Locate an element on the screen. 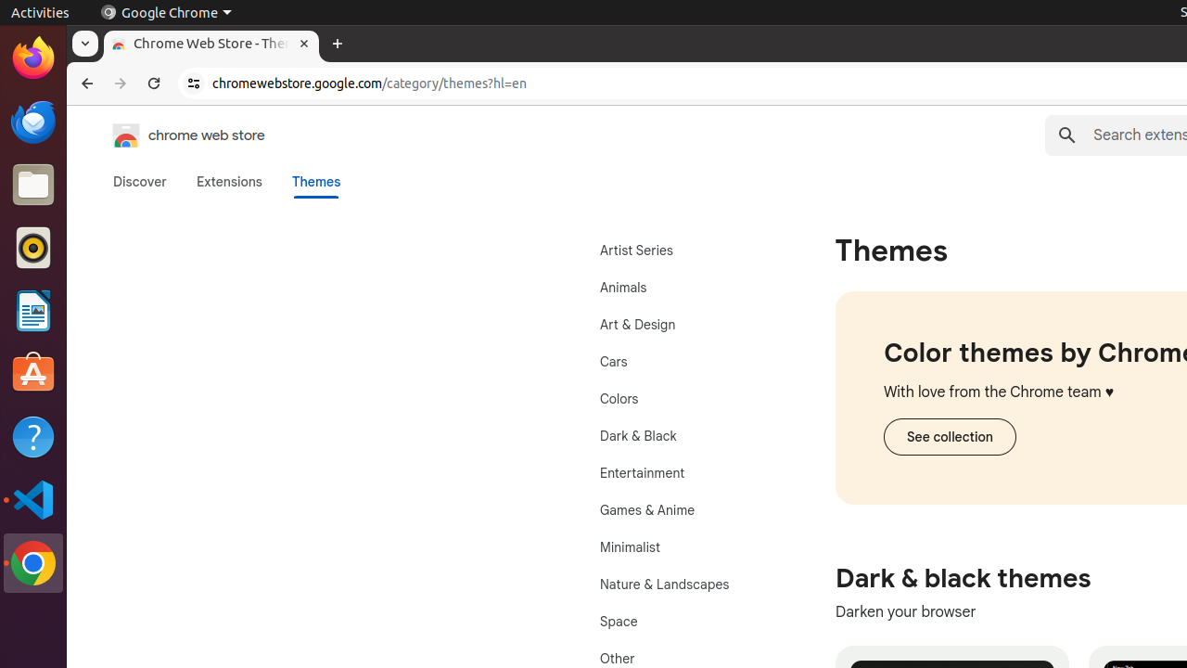 The height and width of the screenshot is (668, 1187). Discover is located at coordinates (140, 182).